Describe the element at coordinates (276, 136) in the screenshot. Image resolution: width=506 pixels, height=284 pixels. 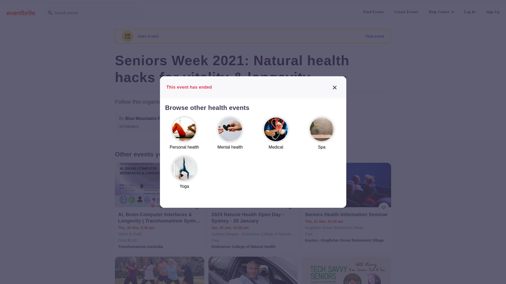
I see `Medical` at that location.